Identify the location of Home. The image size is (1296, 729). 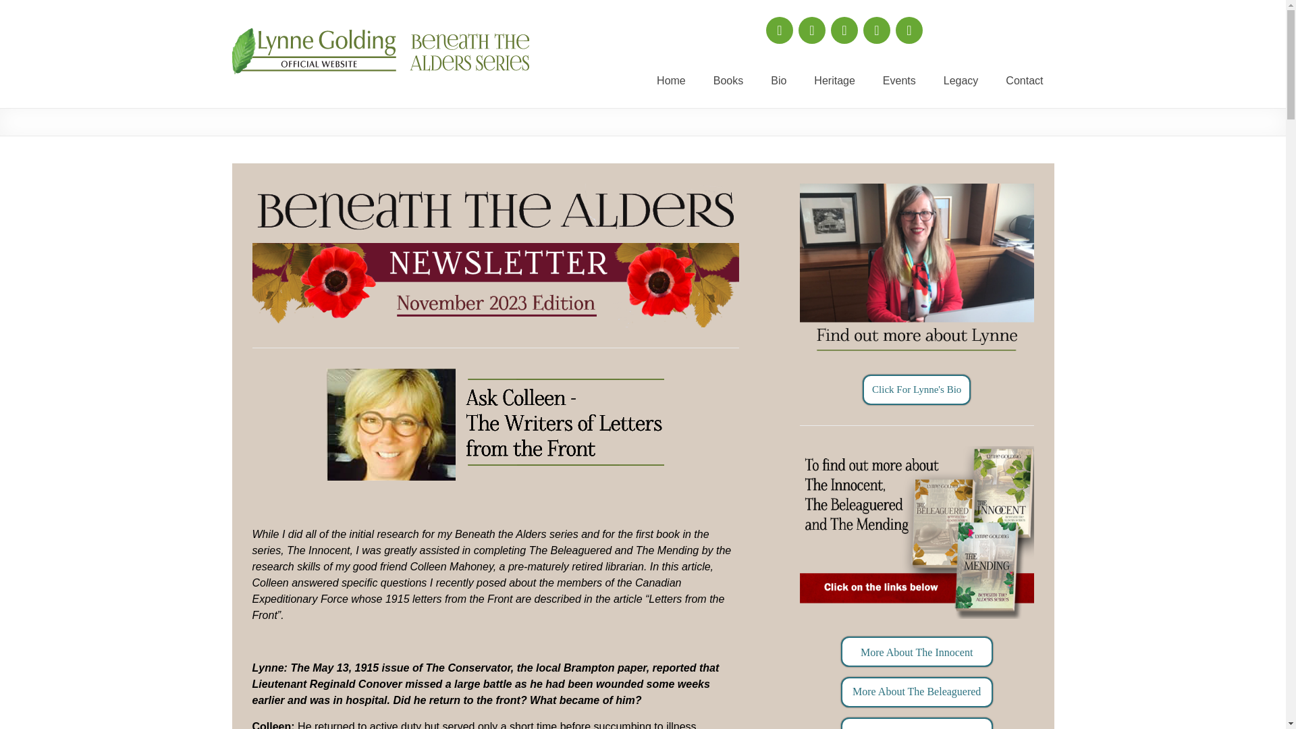
(671, 81).